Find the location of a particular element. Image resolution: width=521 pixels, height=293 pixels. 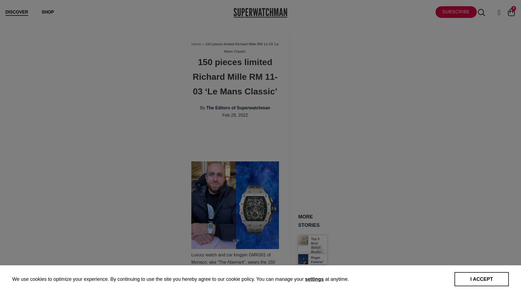

Home is located at coordinates (196, 44).